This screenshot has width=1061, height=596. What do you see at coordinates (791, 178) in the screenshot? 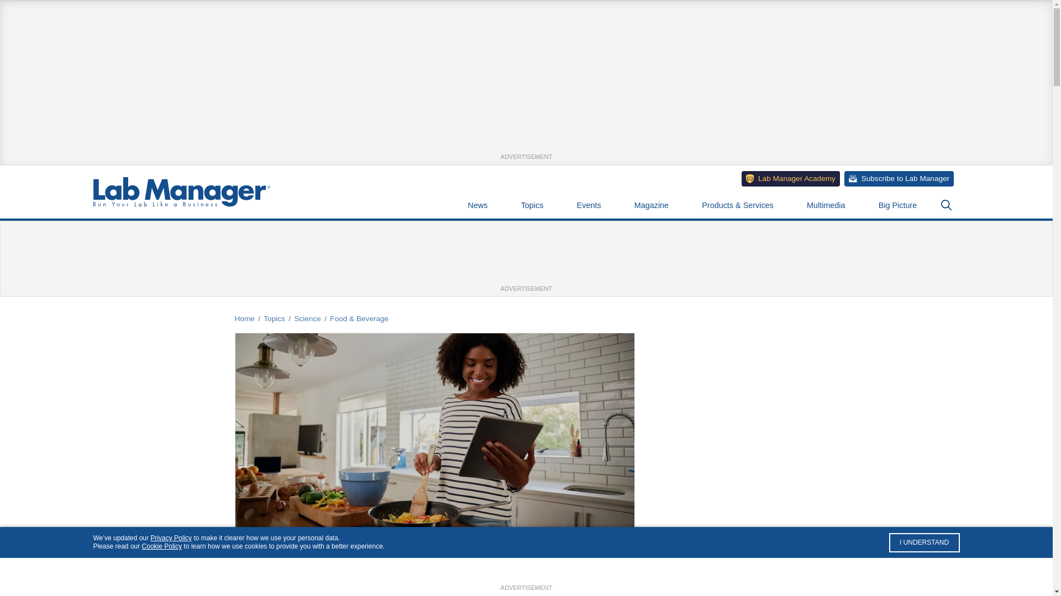
I see `Lab Manager Academy` at bounding box center [791, 178].